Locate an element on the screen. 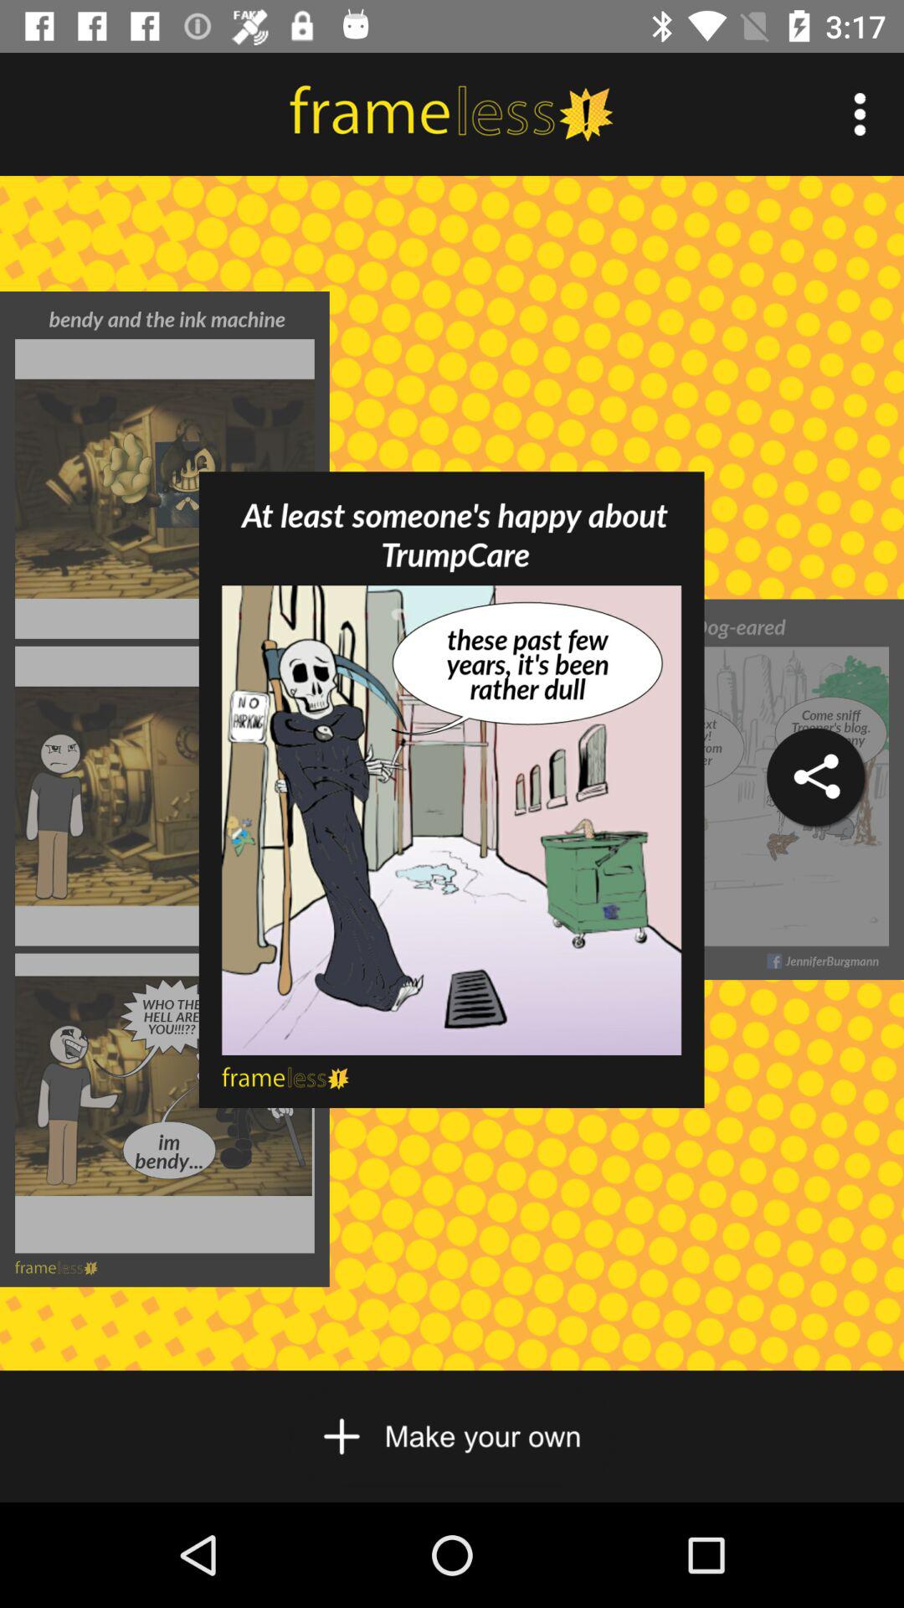 The height and width of the screenshot is (1608, 904). open menu is located at coordinates (860, 114).